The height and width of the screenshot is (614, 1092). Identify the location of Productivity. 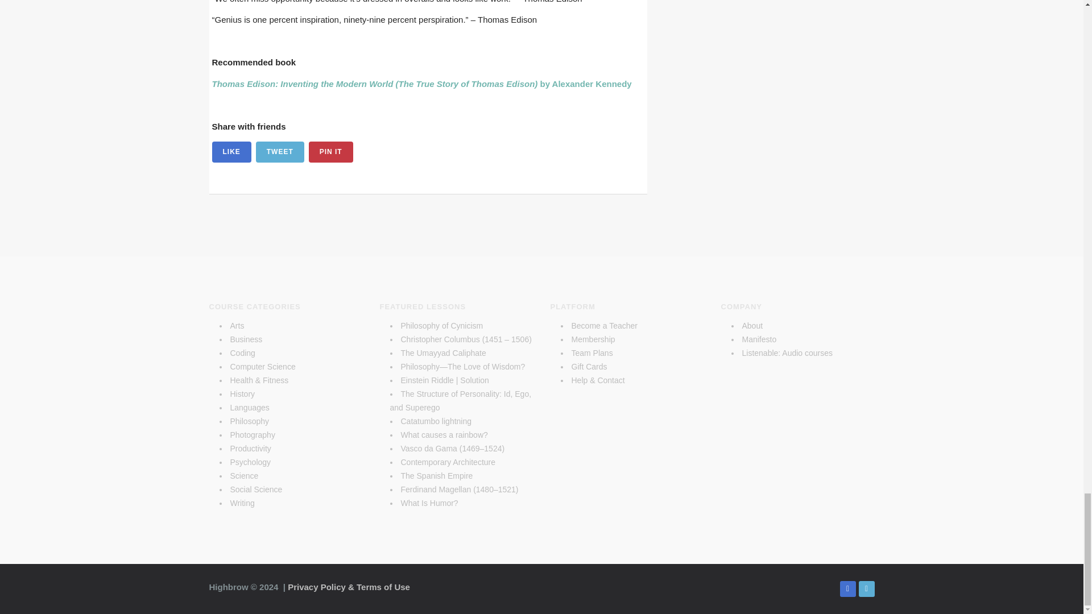
(250, 448).